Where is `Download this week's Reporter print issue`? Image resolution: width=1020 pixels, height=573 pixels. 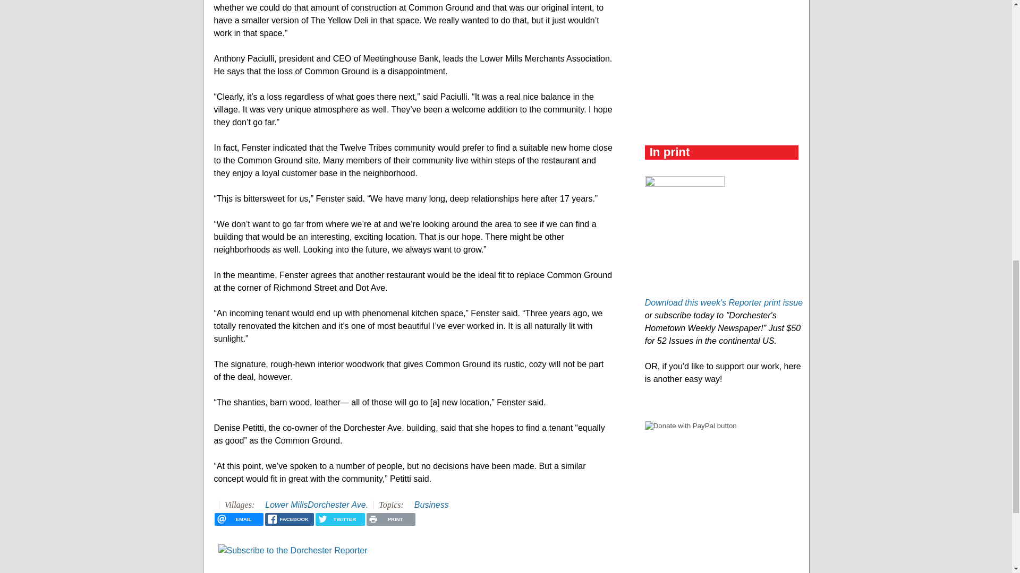 Download this week's Reporter print issue is located at coordinates (724, 302).